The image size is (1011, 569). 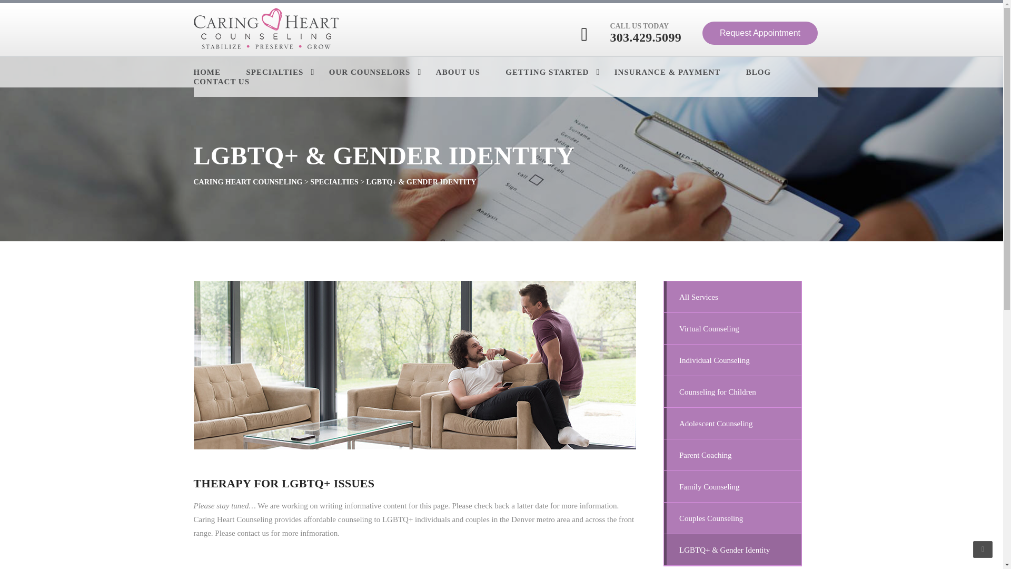 I want to click on Go to Caring Heart Counseling., so click(x=248, y=182).